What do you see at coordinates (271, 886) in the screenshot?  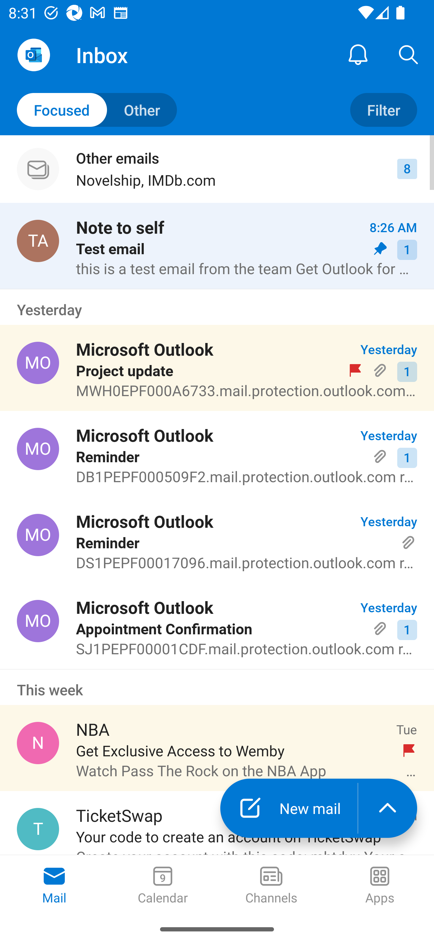 I see `Channels` at bounding box center [271, 886].